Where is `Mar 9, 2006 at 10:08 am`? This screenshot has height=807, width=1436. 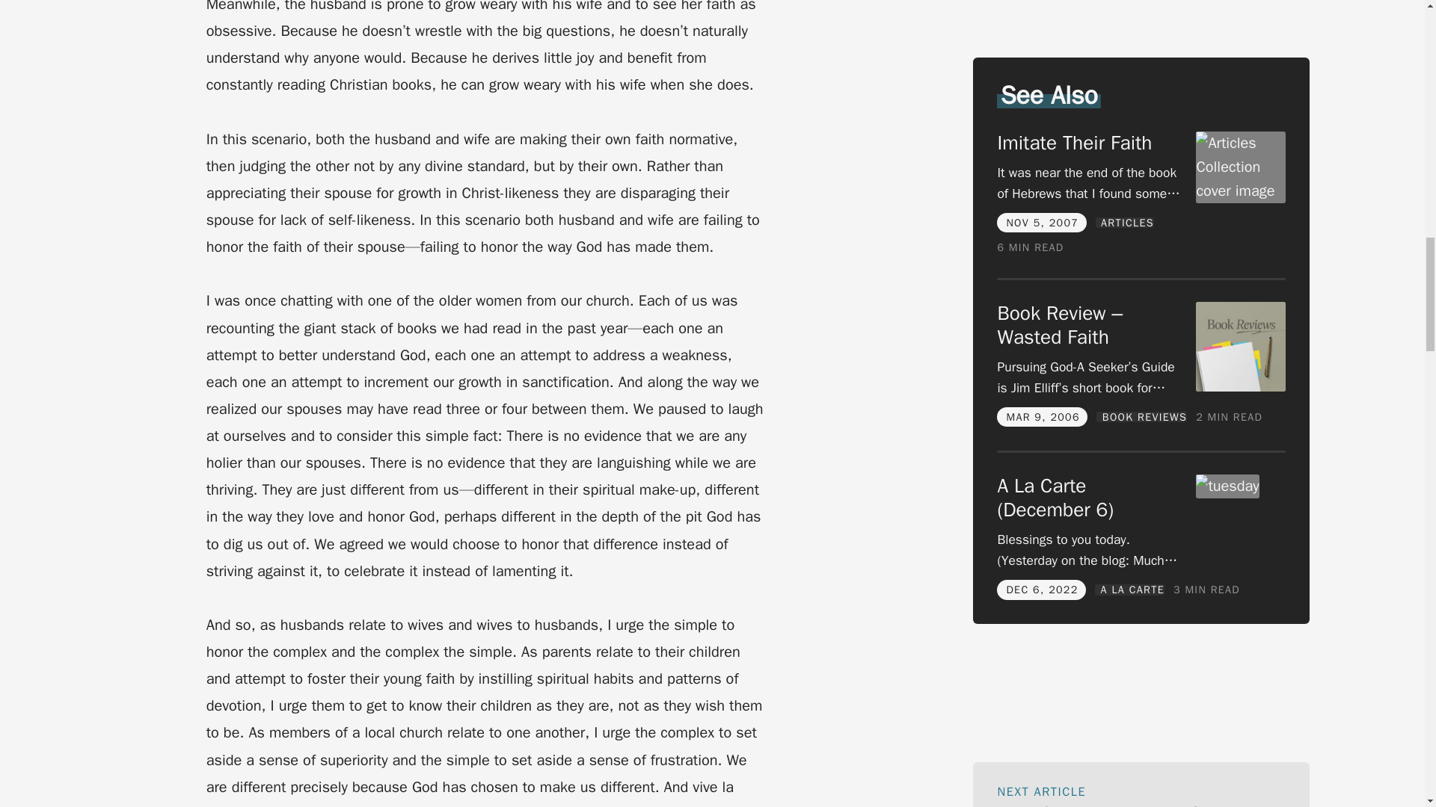
Mar 9, 2006 at 10:08 am is located at coordinates (1043, 318).